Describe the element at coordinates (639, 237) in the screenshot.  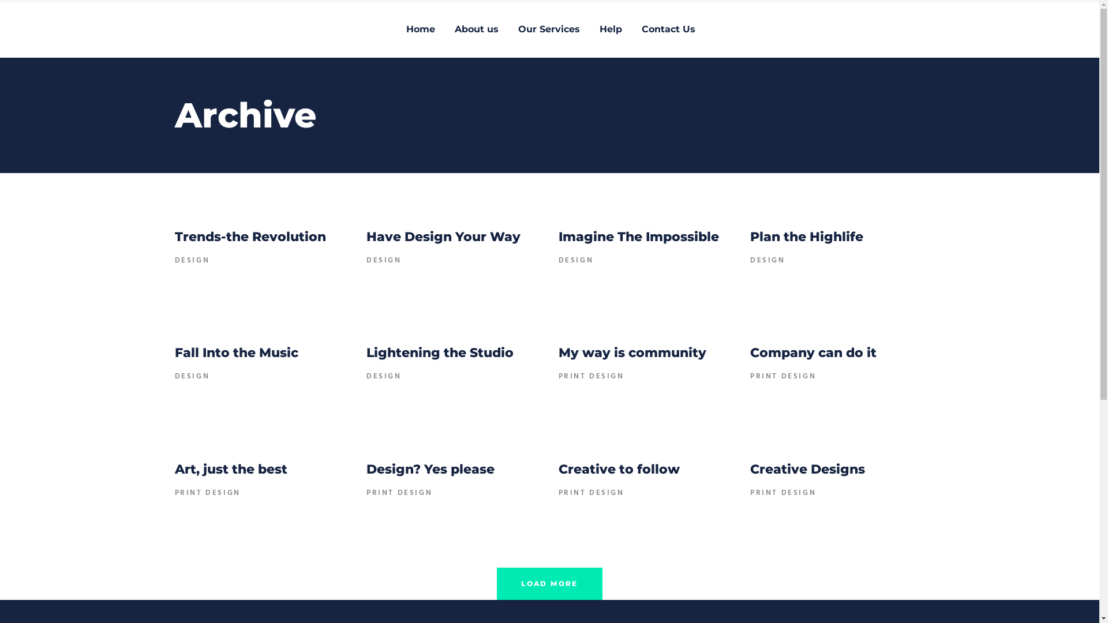
I see `Imagine The Impossible` at that location.